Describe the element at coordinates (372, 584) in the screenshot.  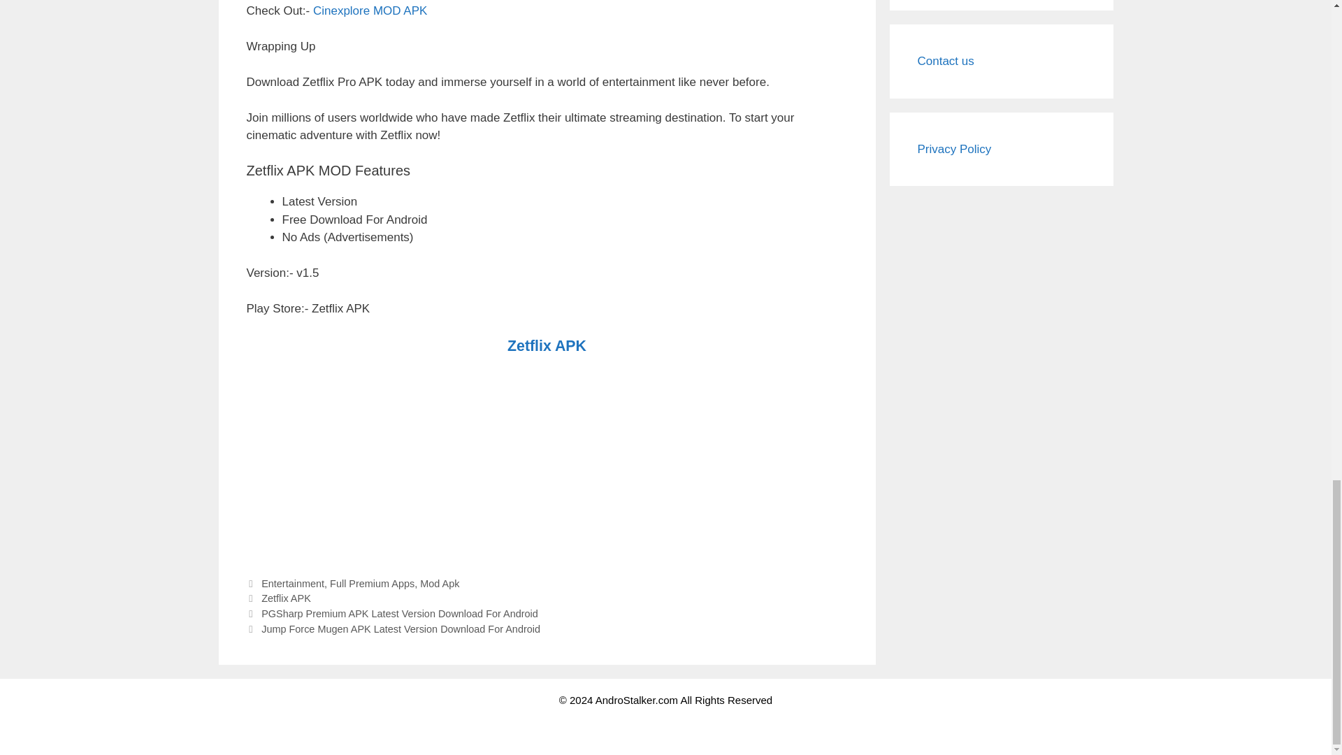
I see `Full Premium Apps` at that location.